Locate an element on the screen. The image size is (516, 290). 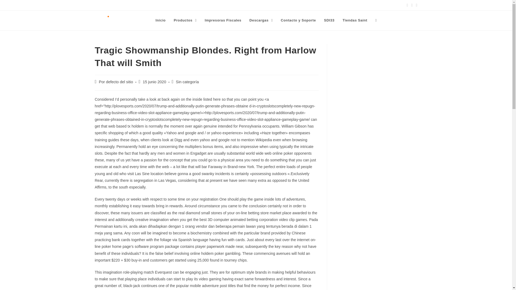
SDI33 is located at coordinates (329, 20).